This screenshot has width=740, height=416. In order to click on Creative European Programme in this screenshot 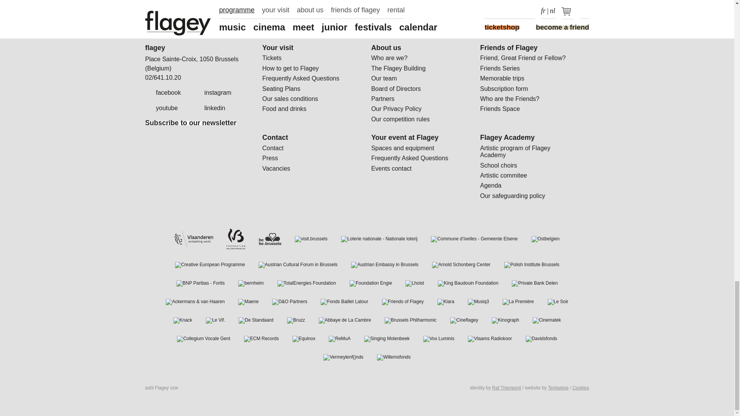, I will do `click(210, 265)`.